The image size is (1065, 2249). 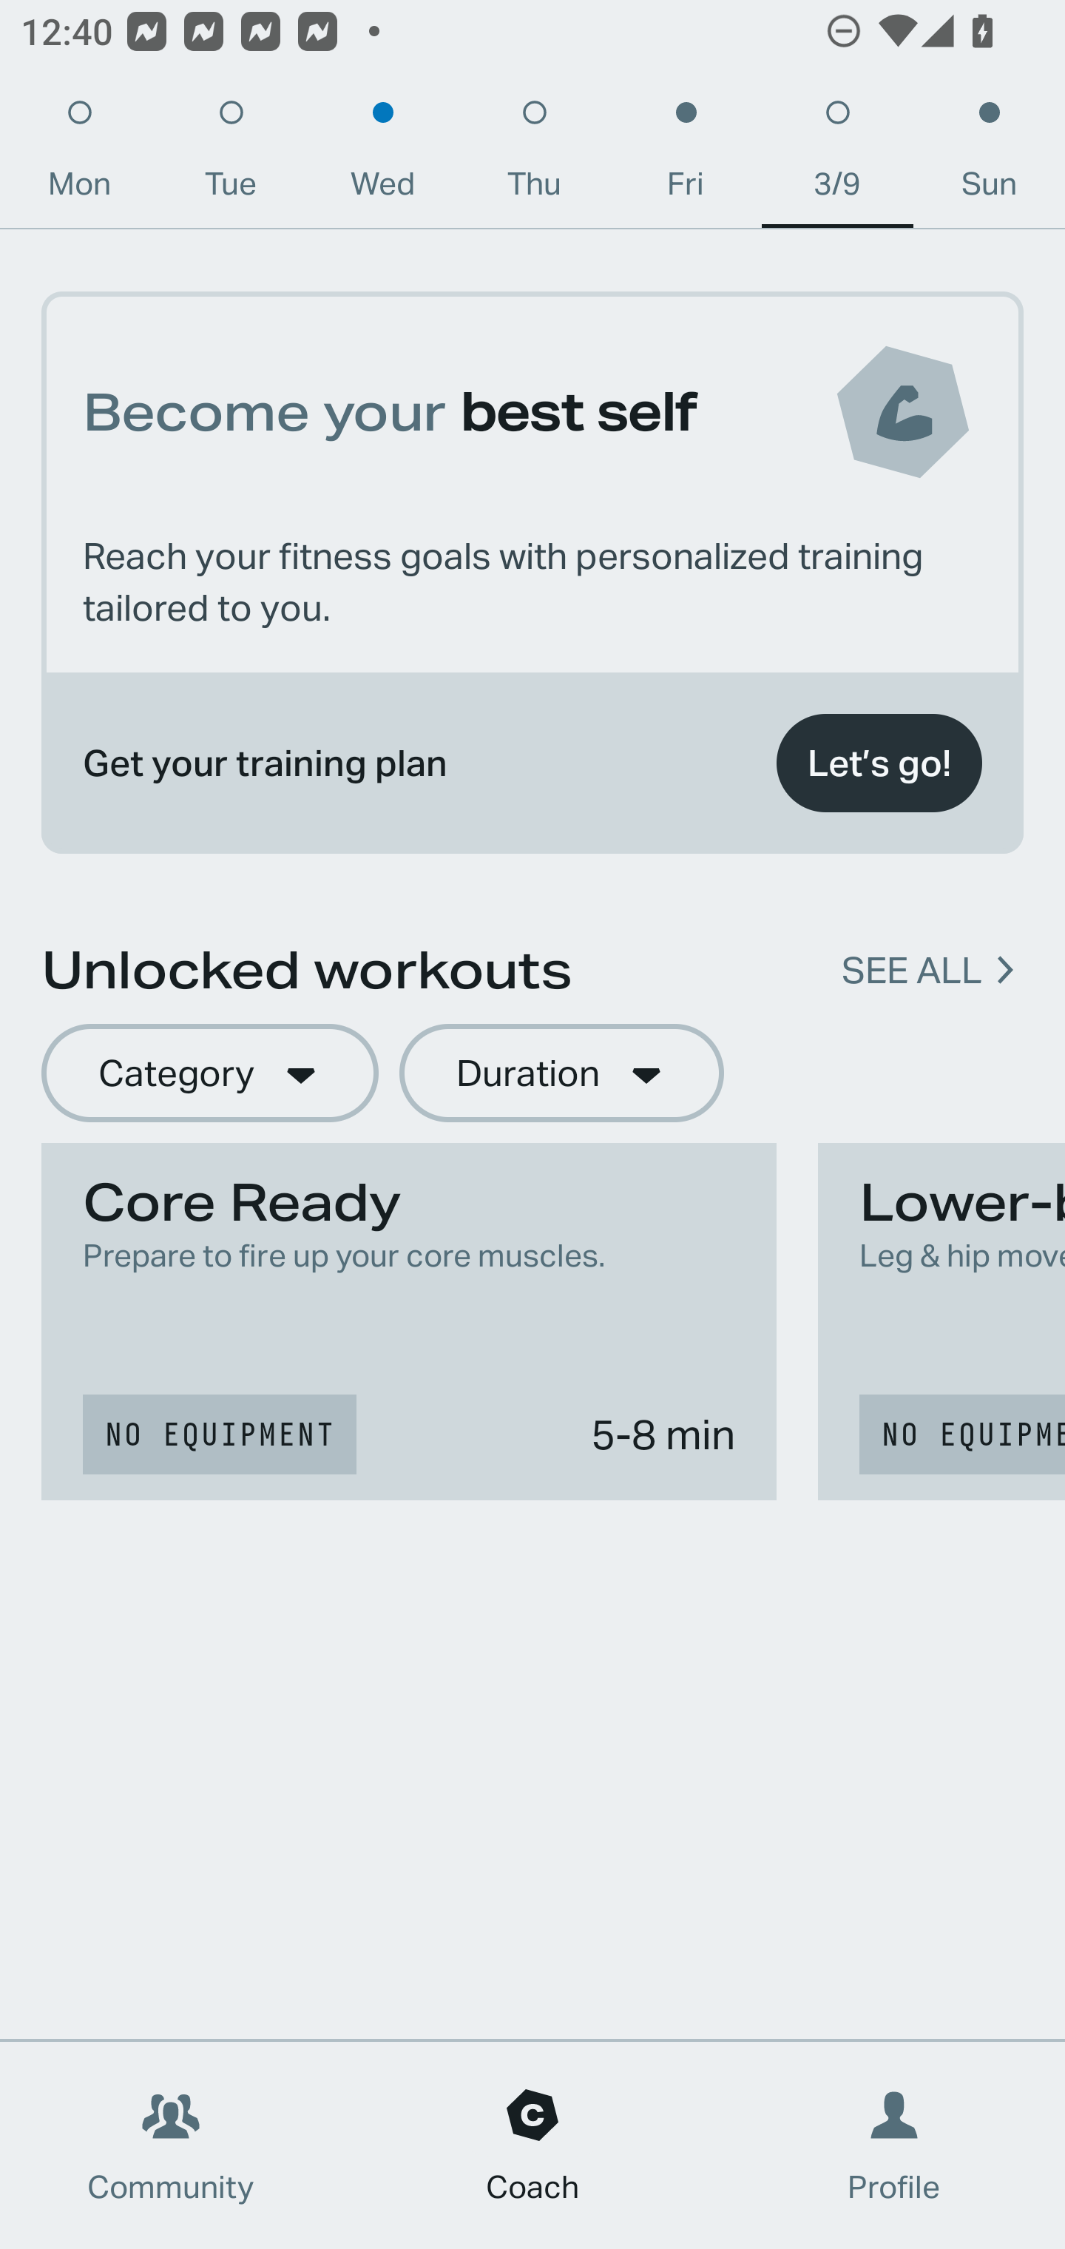 What do you see at coordinates (79, 155) in the screenshot?
I see `Mon` at bounding box center [79, 155].